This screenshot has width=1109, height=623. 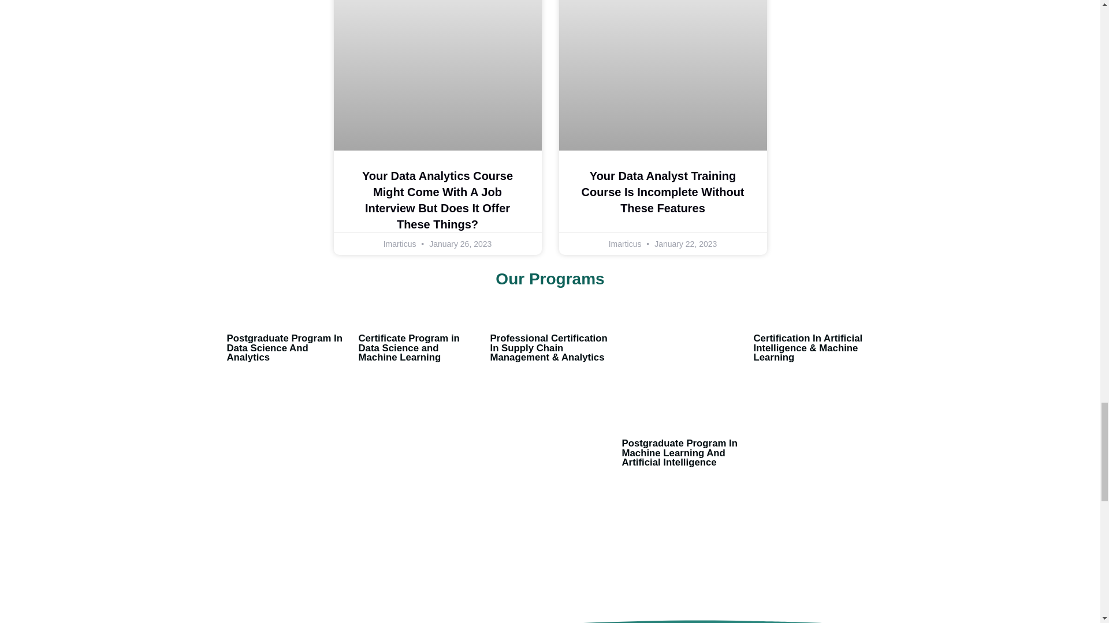 I want to click on Certificate Program in Data Science and Machine Learning, so click(x=408, y=347).